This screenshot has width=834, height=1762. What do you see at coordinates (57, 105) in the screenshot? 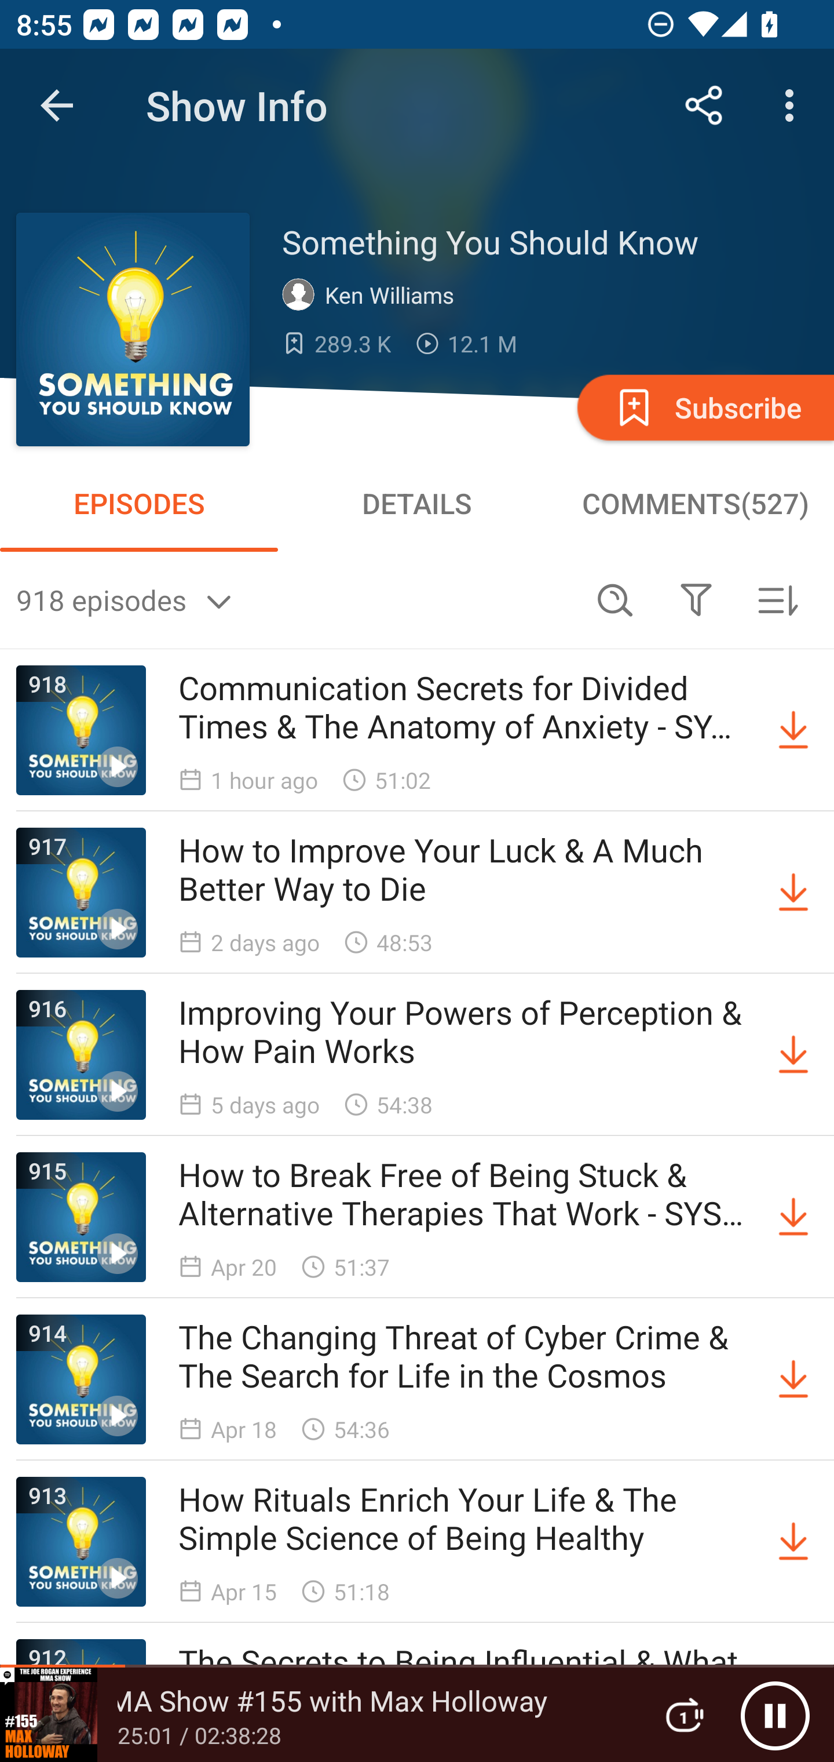
I see `Navigate up` at bounding box center [57, 105].